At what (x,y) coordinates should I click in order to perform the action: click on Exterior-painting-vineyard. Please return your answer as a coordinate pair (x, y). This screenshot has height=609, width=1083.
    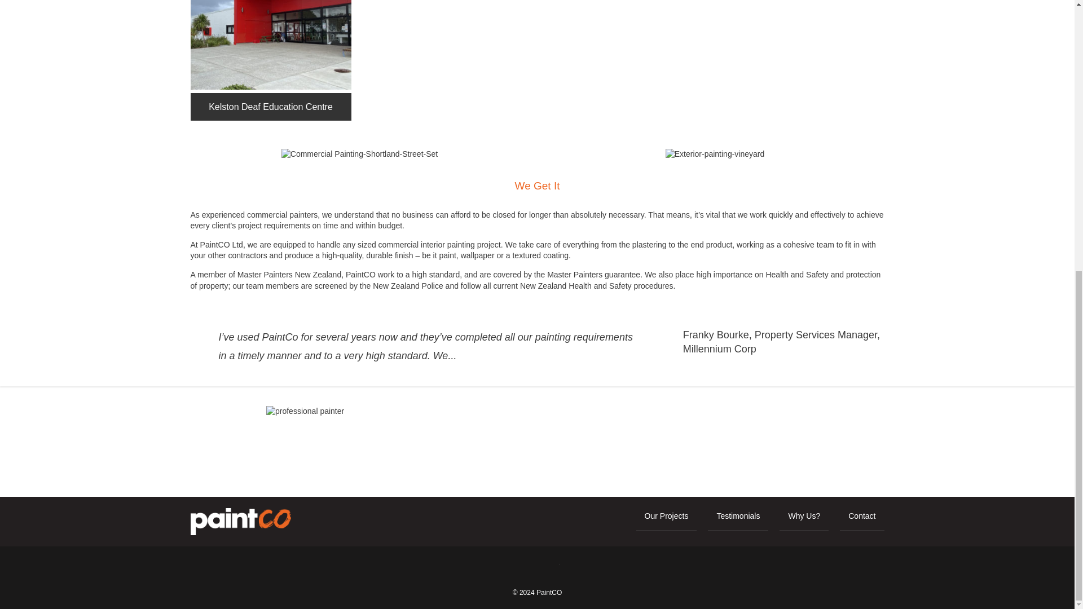
    Looking at the image, I should click on (715, 155).